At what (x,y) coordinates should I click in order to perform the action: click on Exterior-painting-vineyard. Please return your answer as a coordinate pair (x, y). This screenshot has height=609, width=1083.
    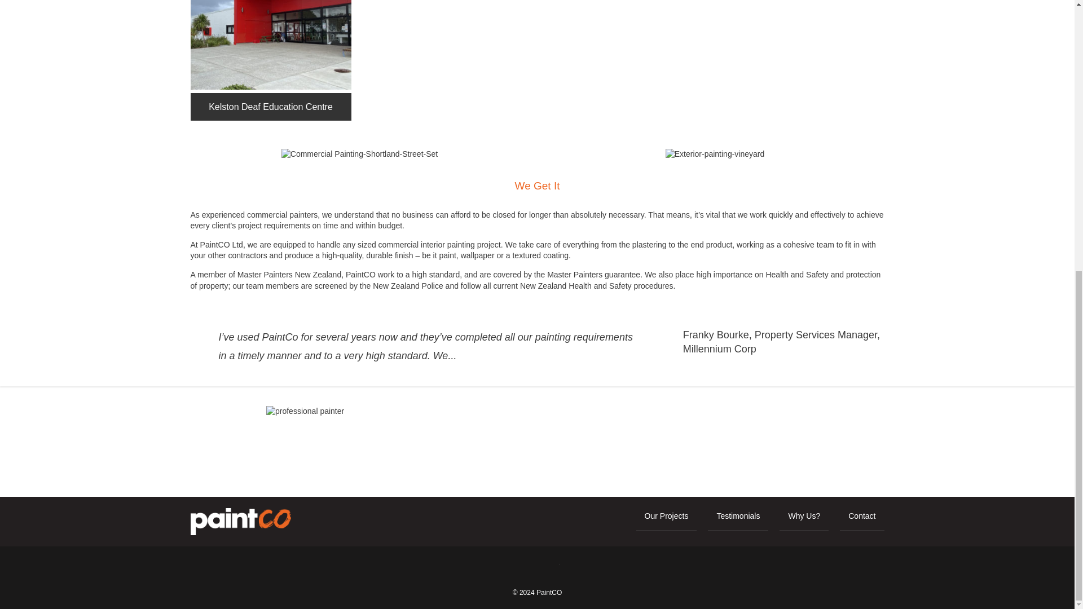
    Looking at the image, I should click on (715, 155).